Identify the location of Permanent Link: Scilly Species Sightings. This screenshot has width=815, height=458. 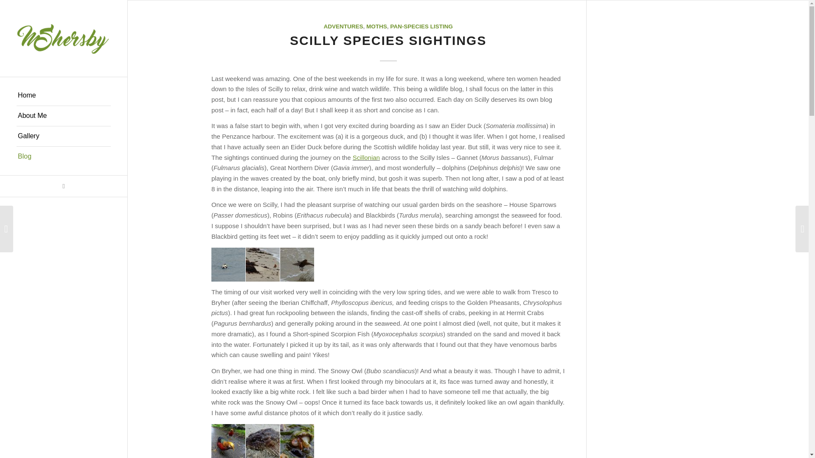
(388, 40).